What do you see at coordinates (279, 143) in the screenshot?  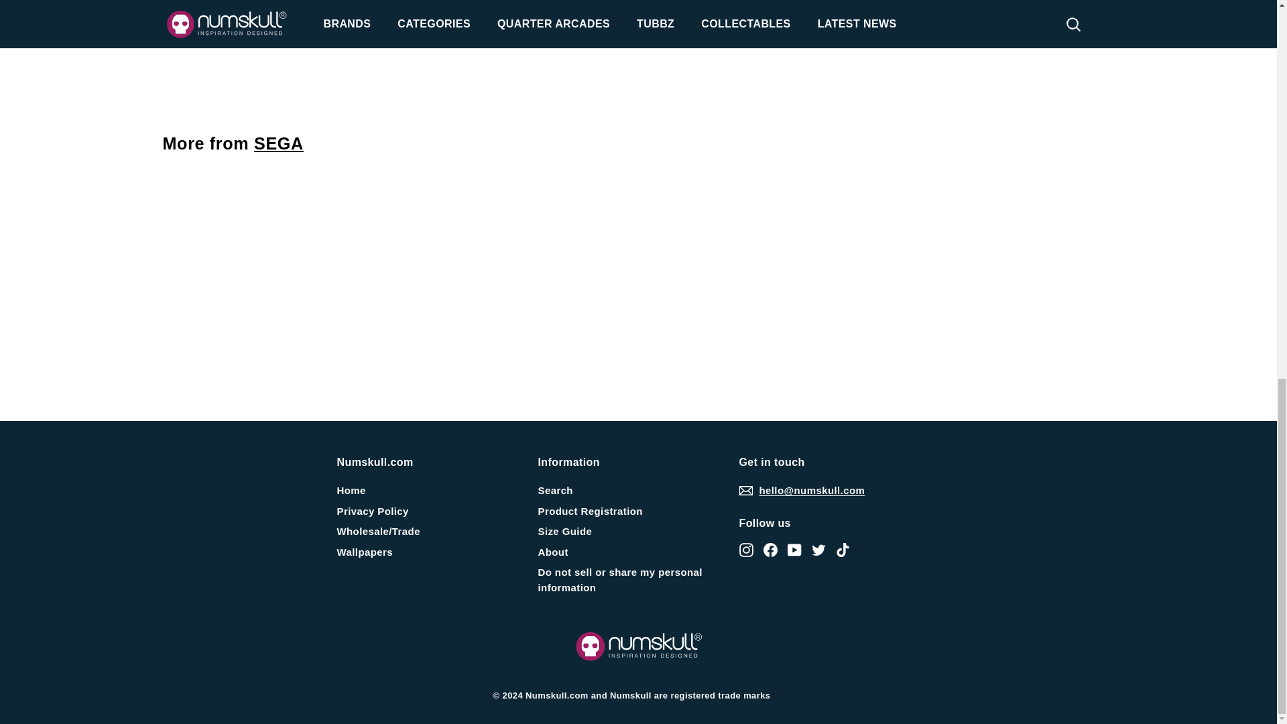 I see `SEGA` at bounding box center [279, 143].